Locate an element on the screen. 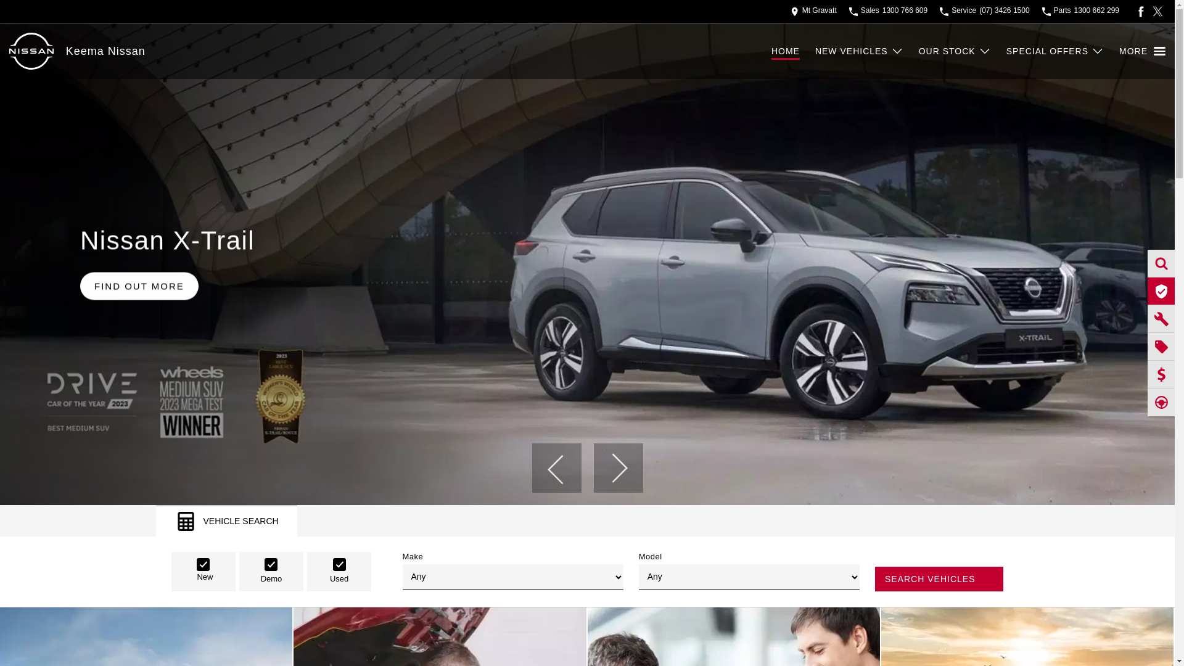 The height and width of the screenshot is (666, 1184). Previous is located at coordinates (556, 468).